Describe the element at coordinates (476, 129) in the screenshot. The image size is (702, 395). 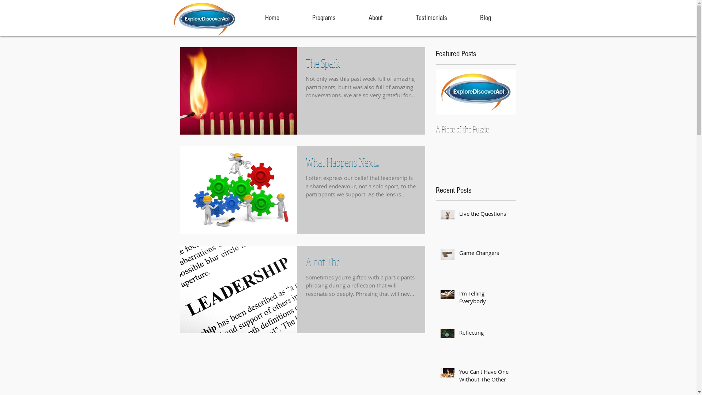
I see `Our Commitment` at that location.